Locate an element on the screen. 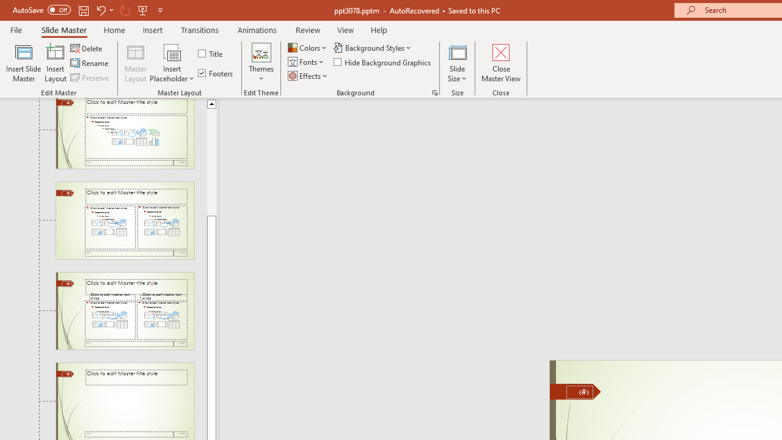  Line up is located at coordinates (211, 103).